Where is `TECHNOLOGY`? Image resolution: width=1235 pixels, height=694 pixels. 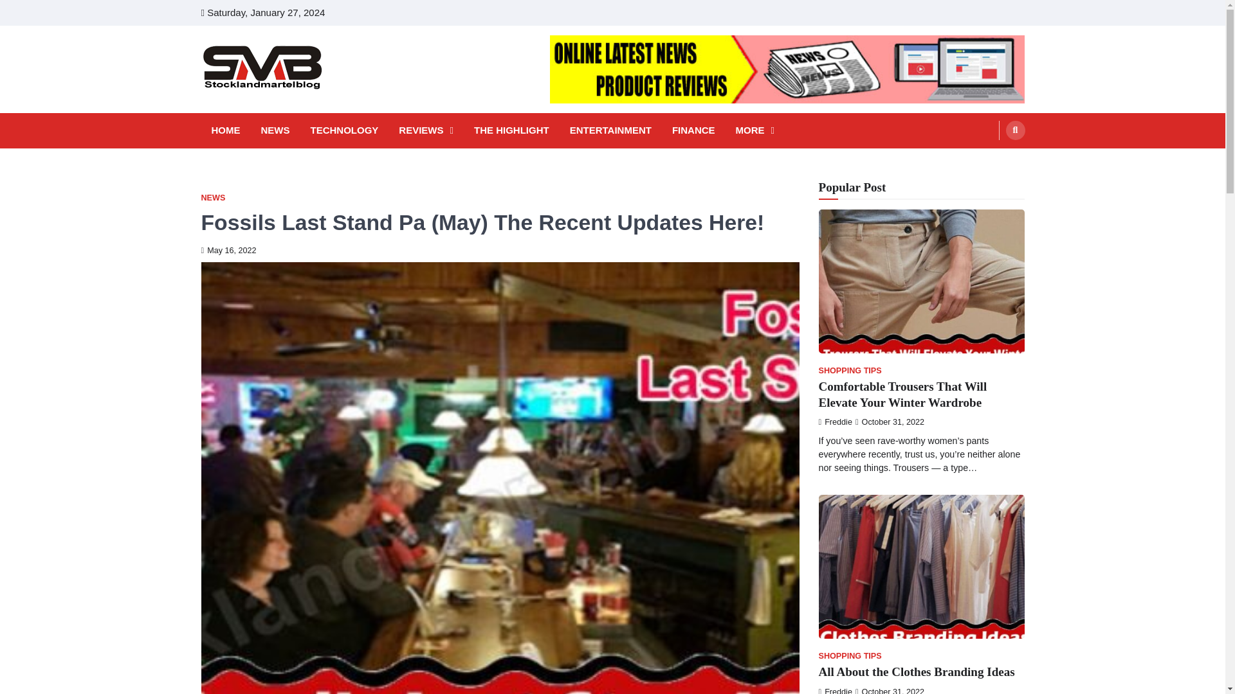
TECHNOLOGY is located at coordinates (343, 130).